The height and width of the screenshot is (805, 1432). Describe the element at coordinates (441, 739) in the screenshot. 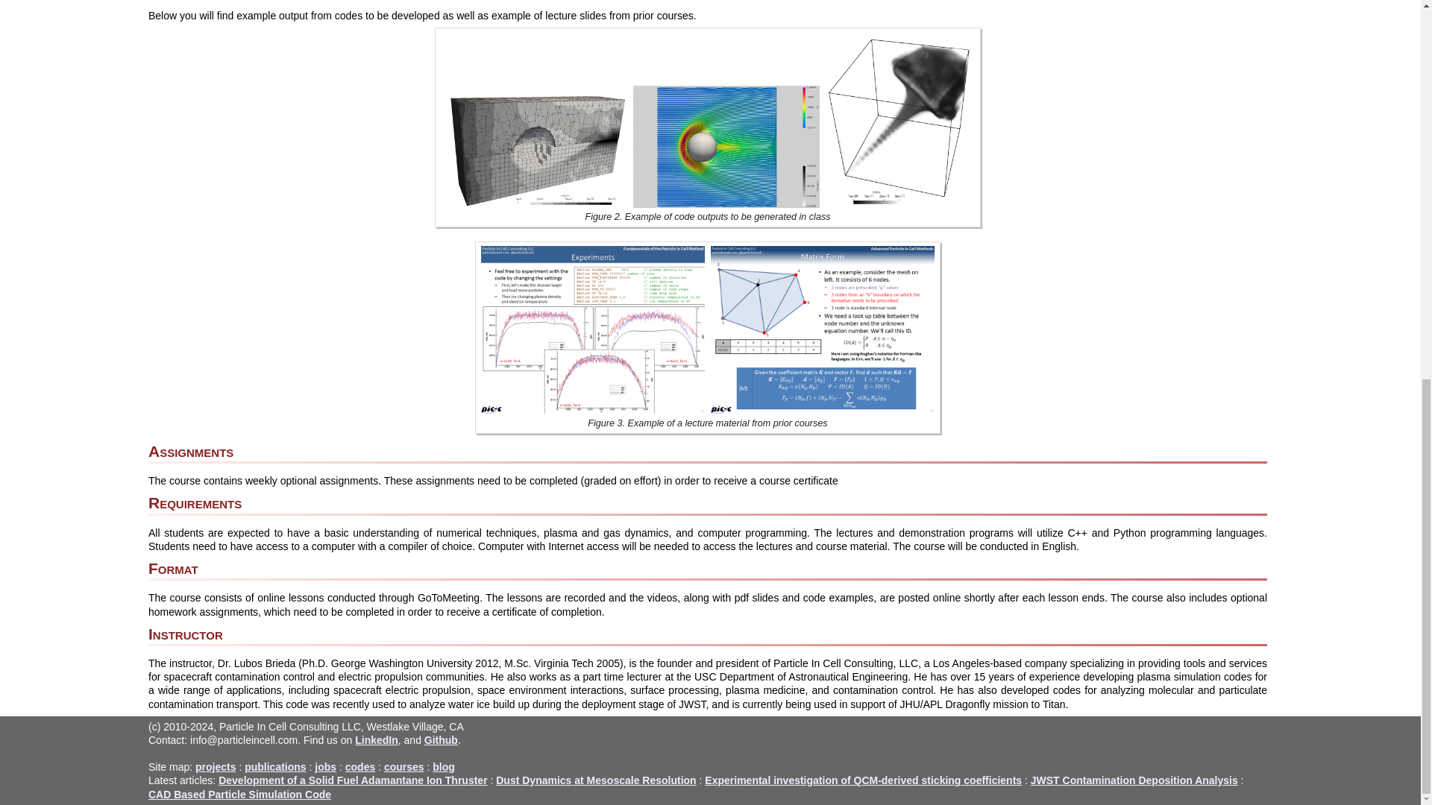

I see `Github` at that location.